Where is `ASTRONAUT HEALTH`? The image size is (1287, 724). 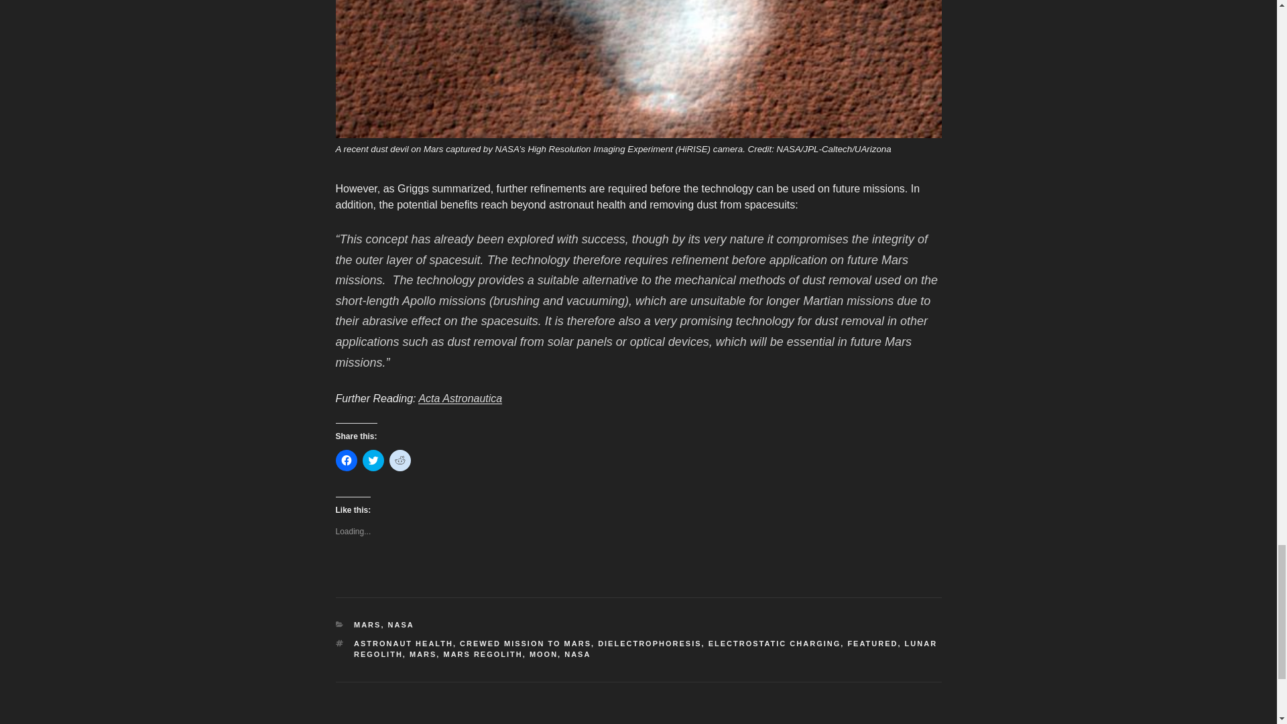 ASTRONAUT HEALTH is located at coordinates (404, 643).